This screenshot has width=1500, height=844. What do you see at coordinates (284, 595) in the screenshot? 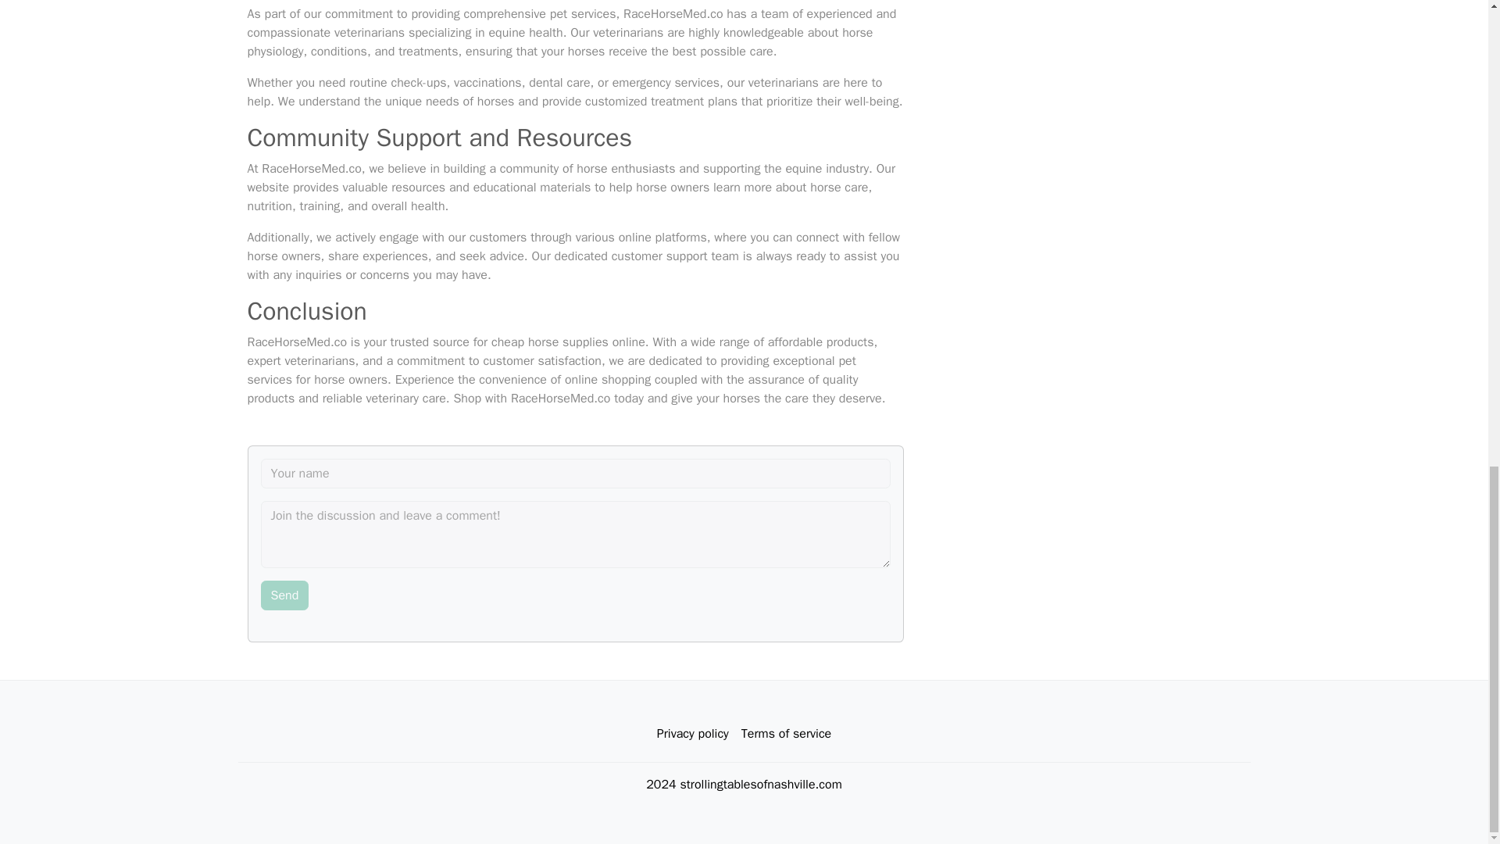
I see `Send` at bounding box center [284, 595].